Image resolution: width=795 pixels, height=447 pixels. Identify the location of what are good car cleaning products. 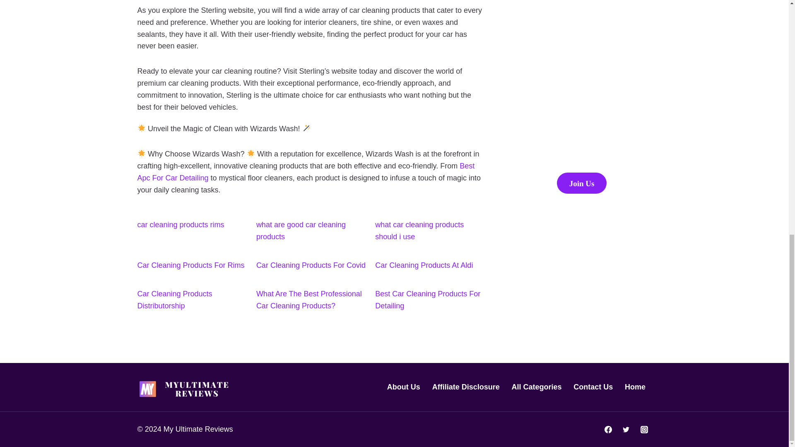
(301, 231).